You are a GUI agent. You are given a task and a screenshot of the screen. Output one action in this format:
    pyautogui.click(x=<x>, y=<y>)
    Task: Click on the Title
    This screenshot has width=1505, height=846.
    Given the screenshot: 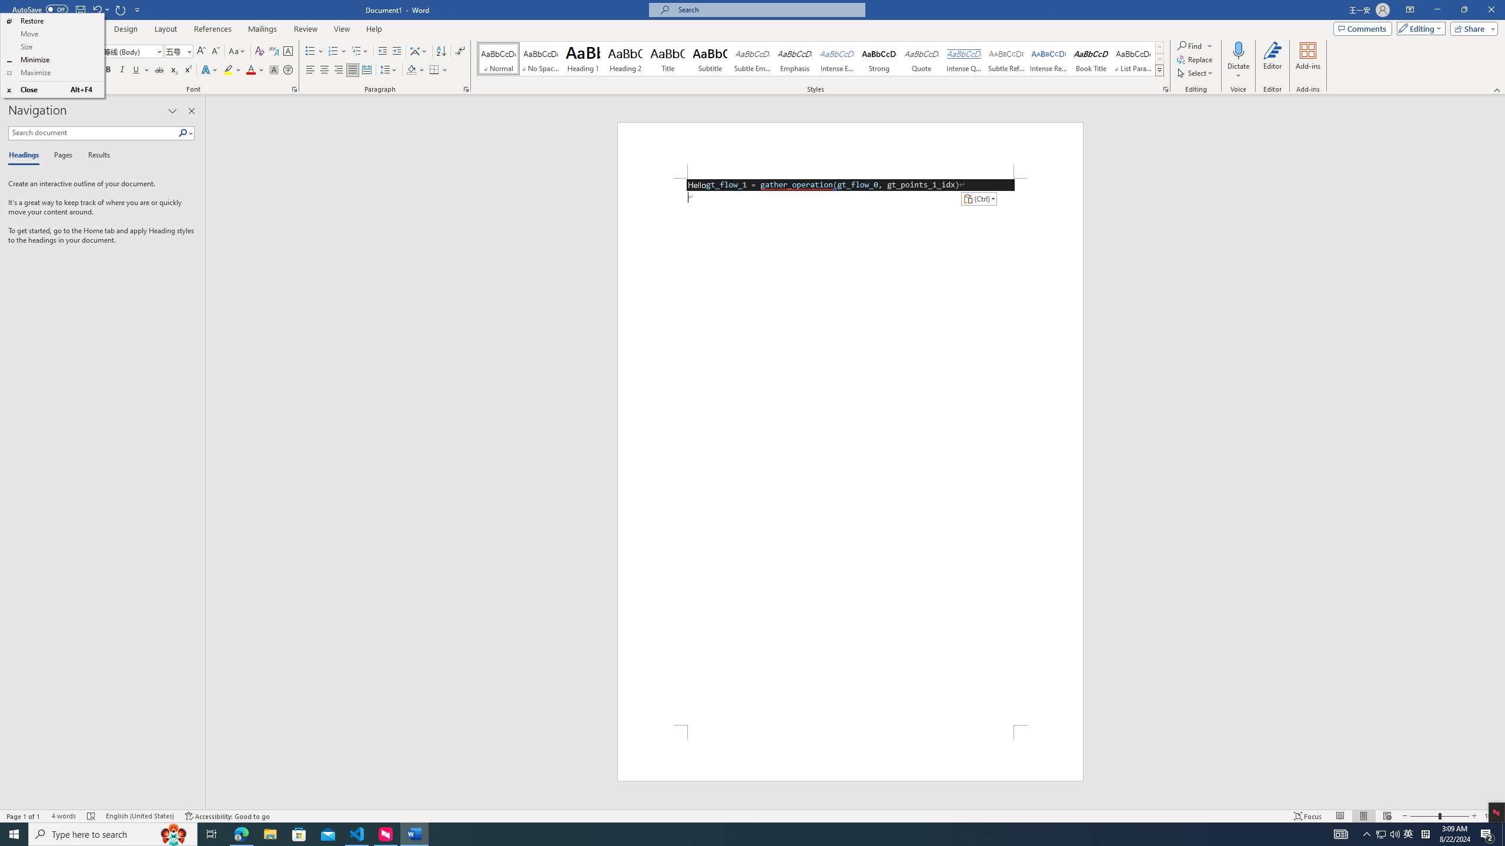 What is the action you would take?
    pyautogui.click(x=668, y=59)
    